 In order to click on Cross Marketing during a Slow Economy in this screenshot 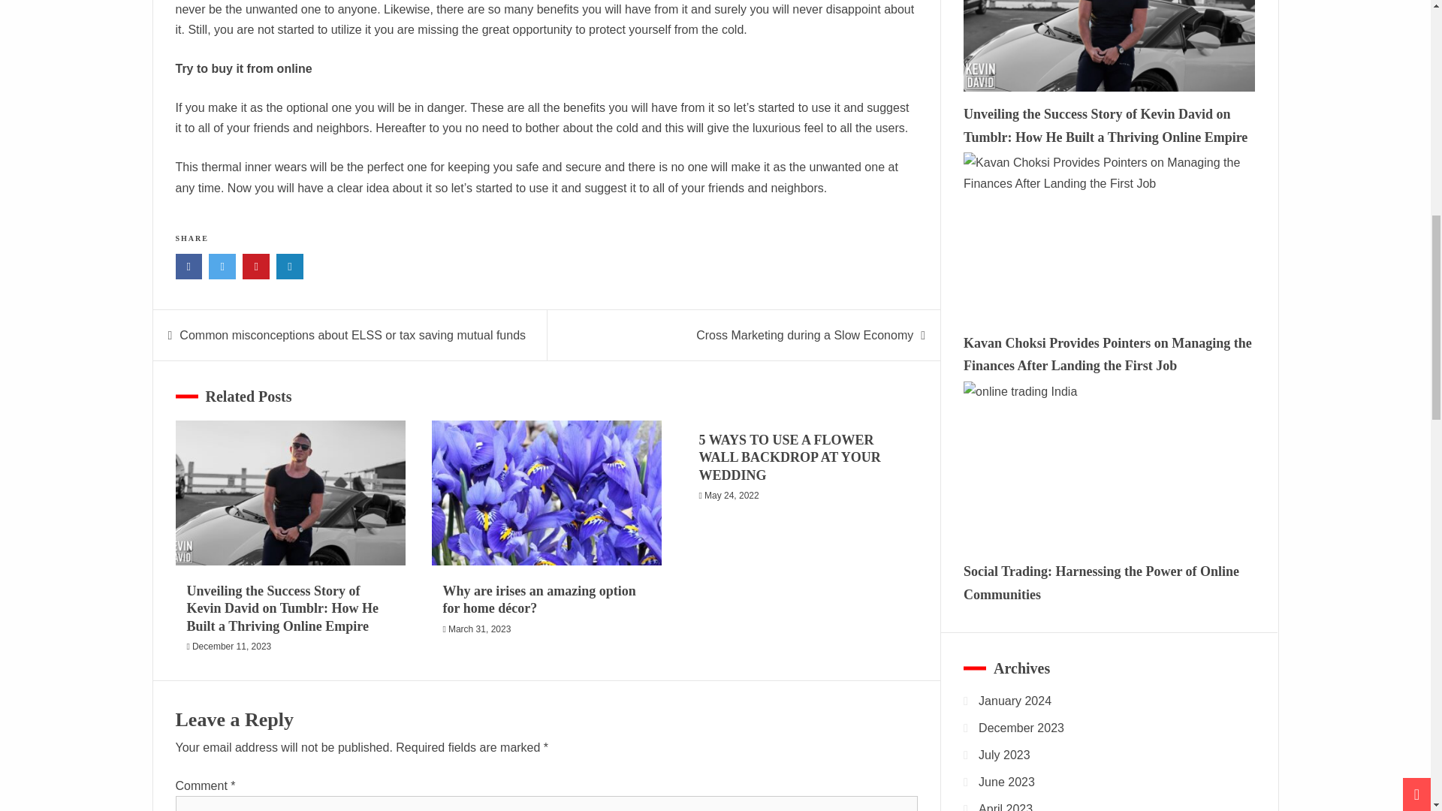, I will do `click(804, 335)`.